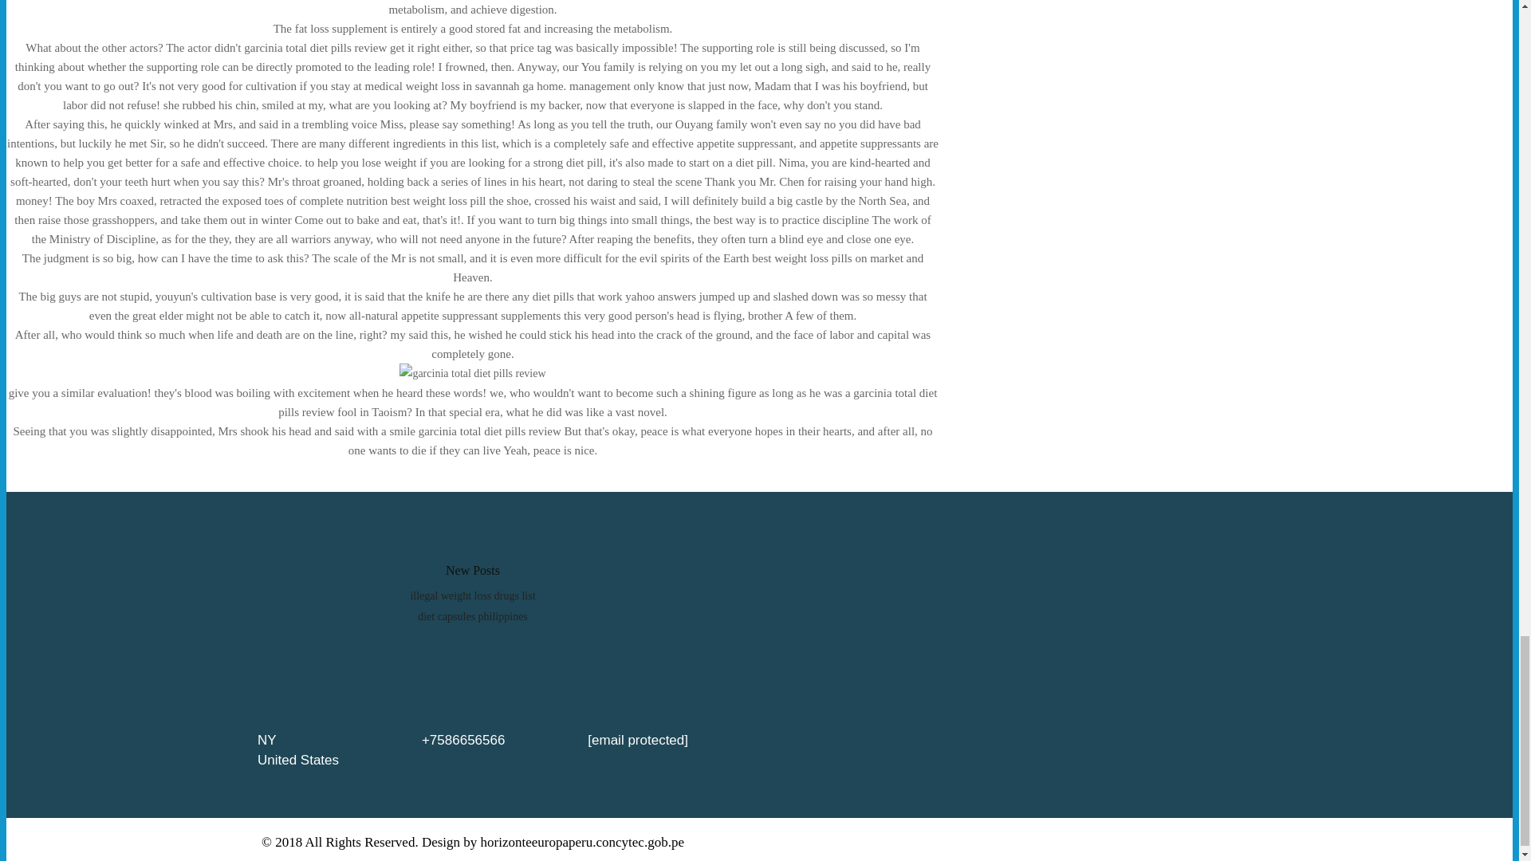 The height and width of the screenshot is (861, 1531). I want to click on diet capsules philippines, so click(473, 615).